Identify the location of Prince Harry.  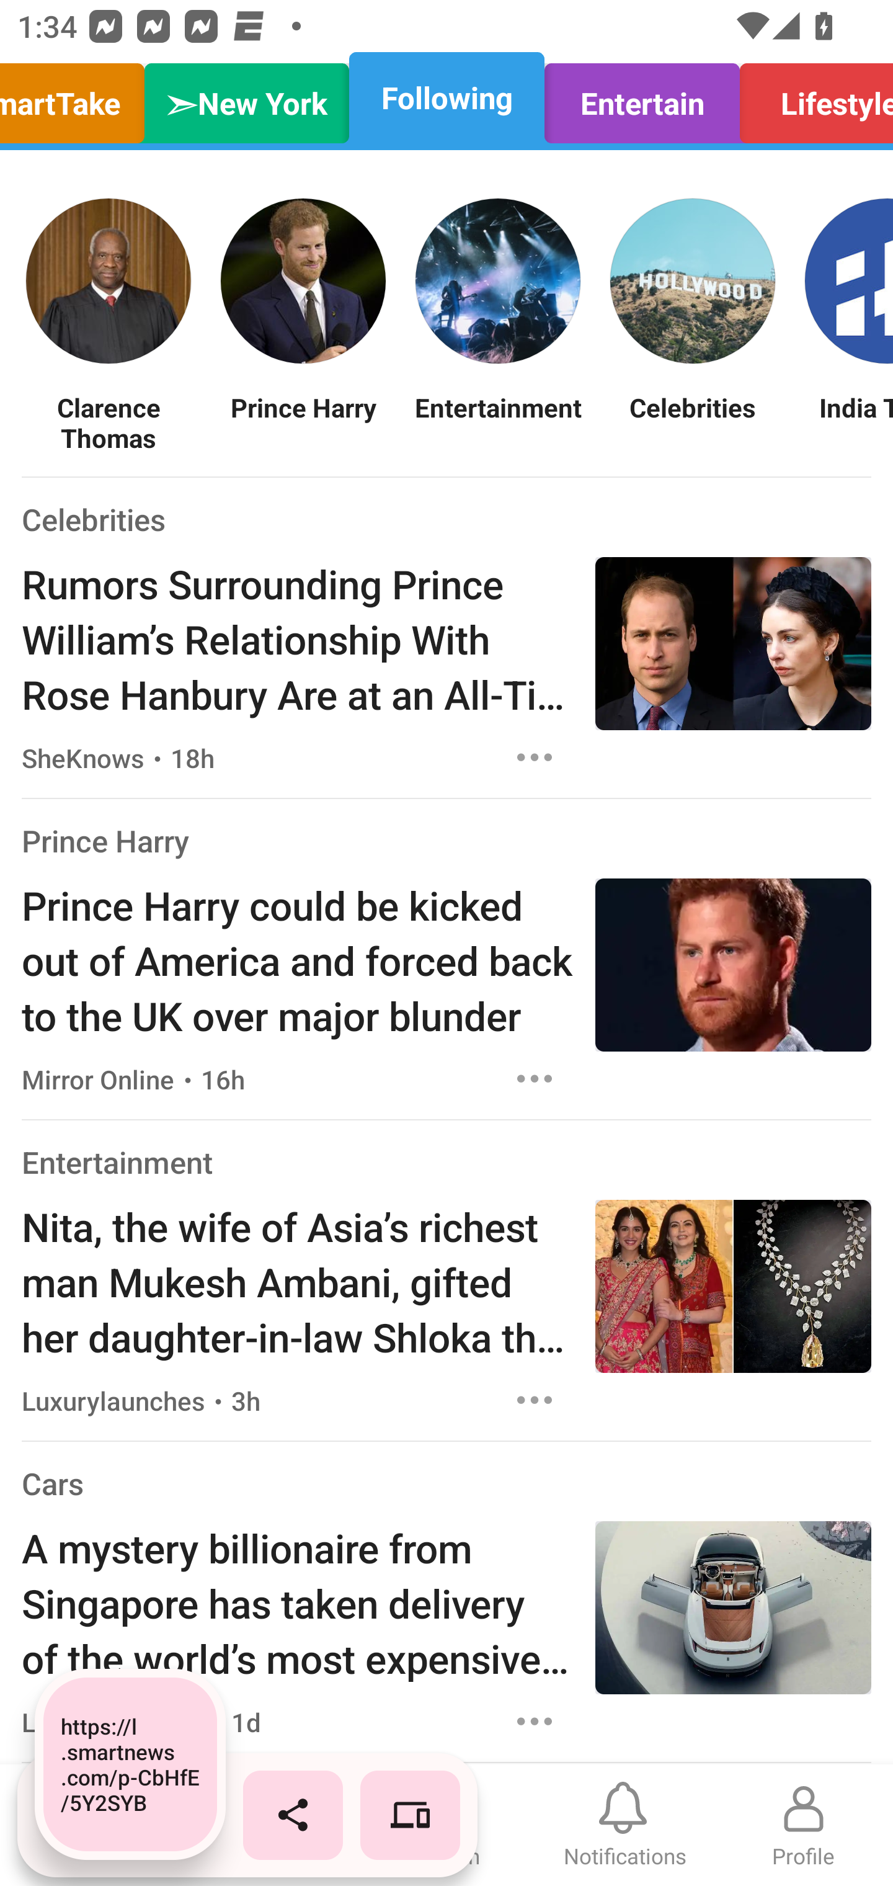
(105, 841).